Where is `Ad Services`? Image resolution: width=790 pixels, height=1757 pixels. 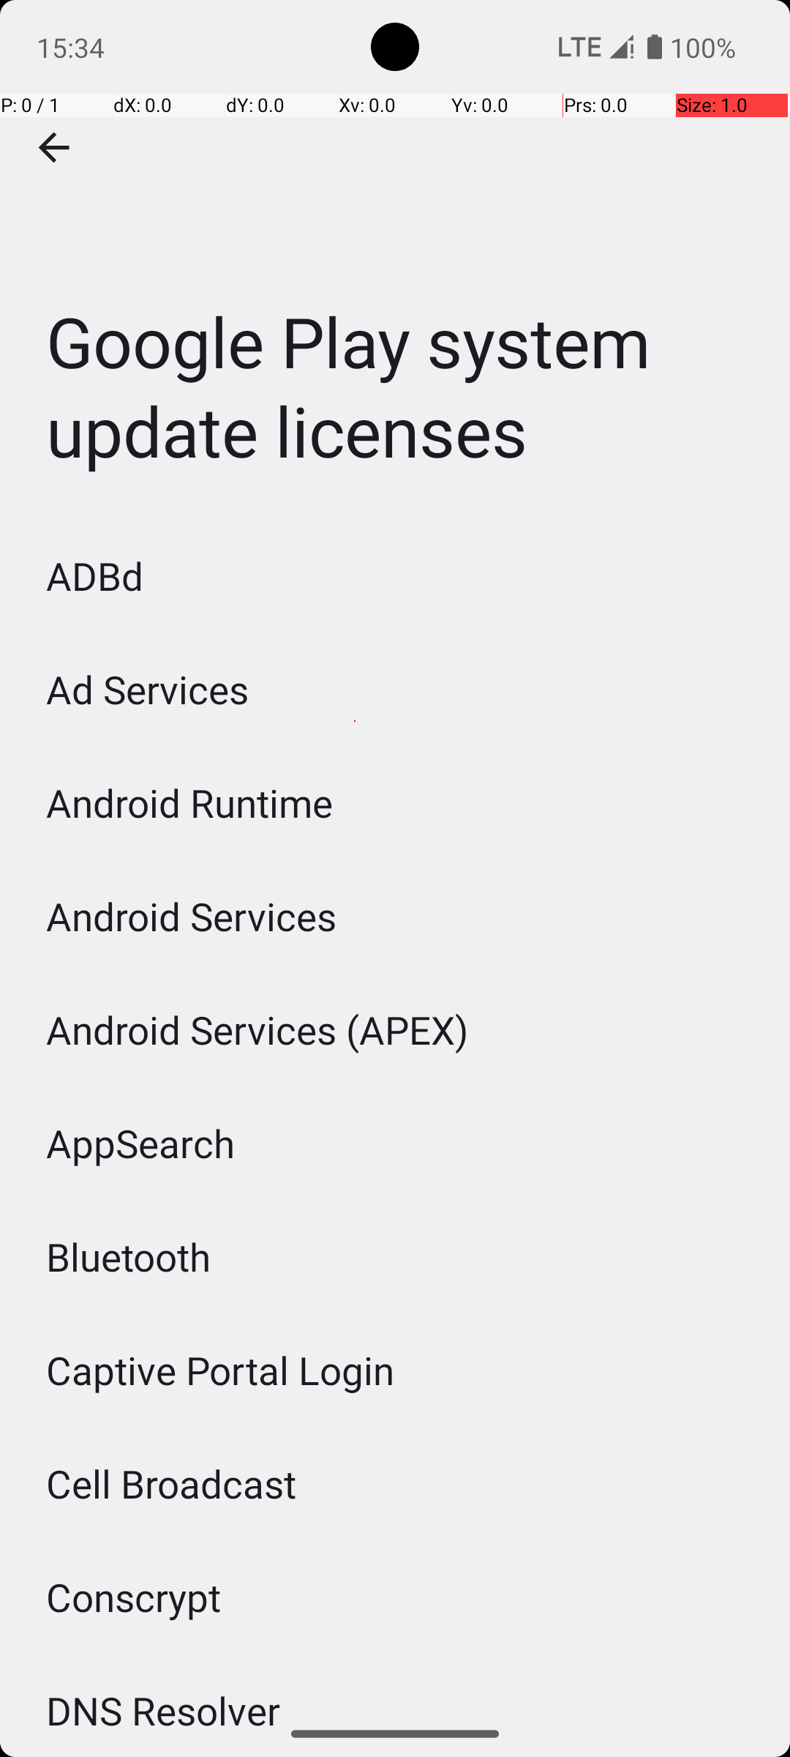
Ad Services is located at coordinates (148, 690).